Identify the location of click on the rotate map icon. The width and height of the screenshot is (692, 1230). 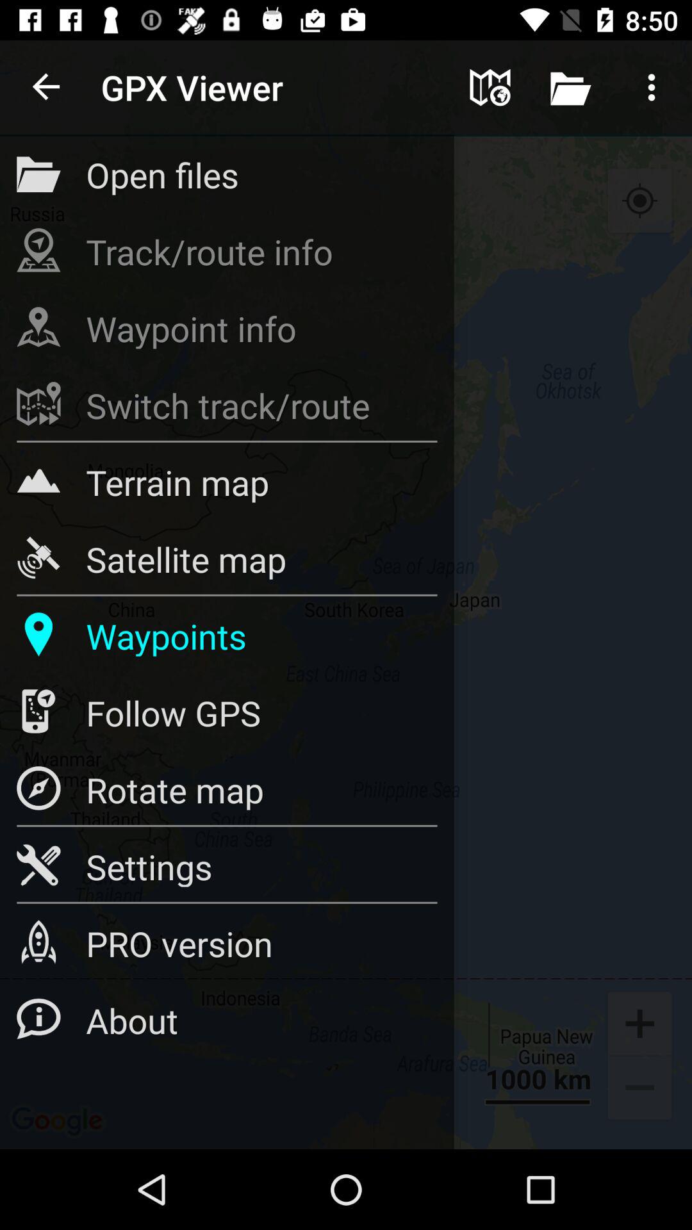
(38, 788).